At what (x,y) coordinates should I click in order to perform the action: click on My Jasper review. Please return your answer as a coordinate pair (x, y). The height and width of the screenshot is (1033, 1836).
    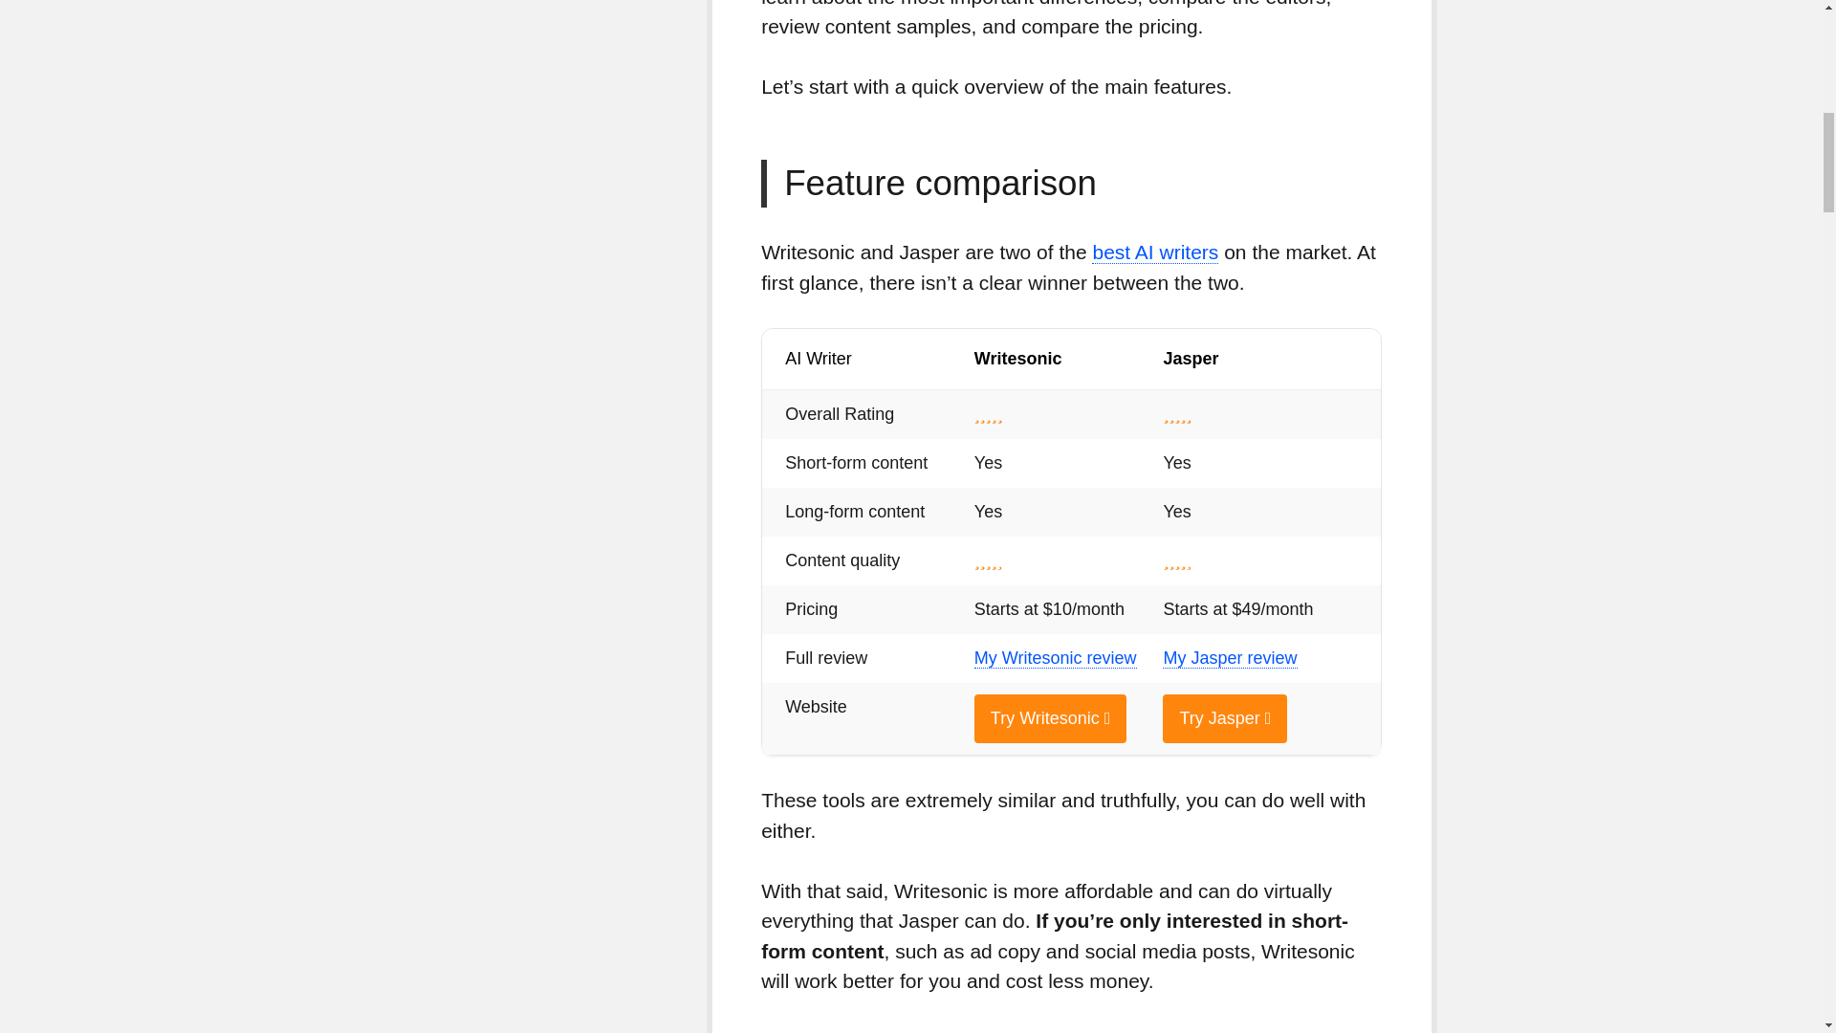
    Looking at the image, I should click on (1229, 658).